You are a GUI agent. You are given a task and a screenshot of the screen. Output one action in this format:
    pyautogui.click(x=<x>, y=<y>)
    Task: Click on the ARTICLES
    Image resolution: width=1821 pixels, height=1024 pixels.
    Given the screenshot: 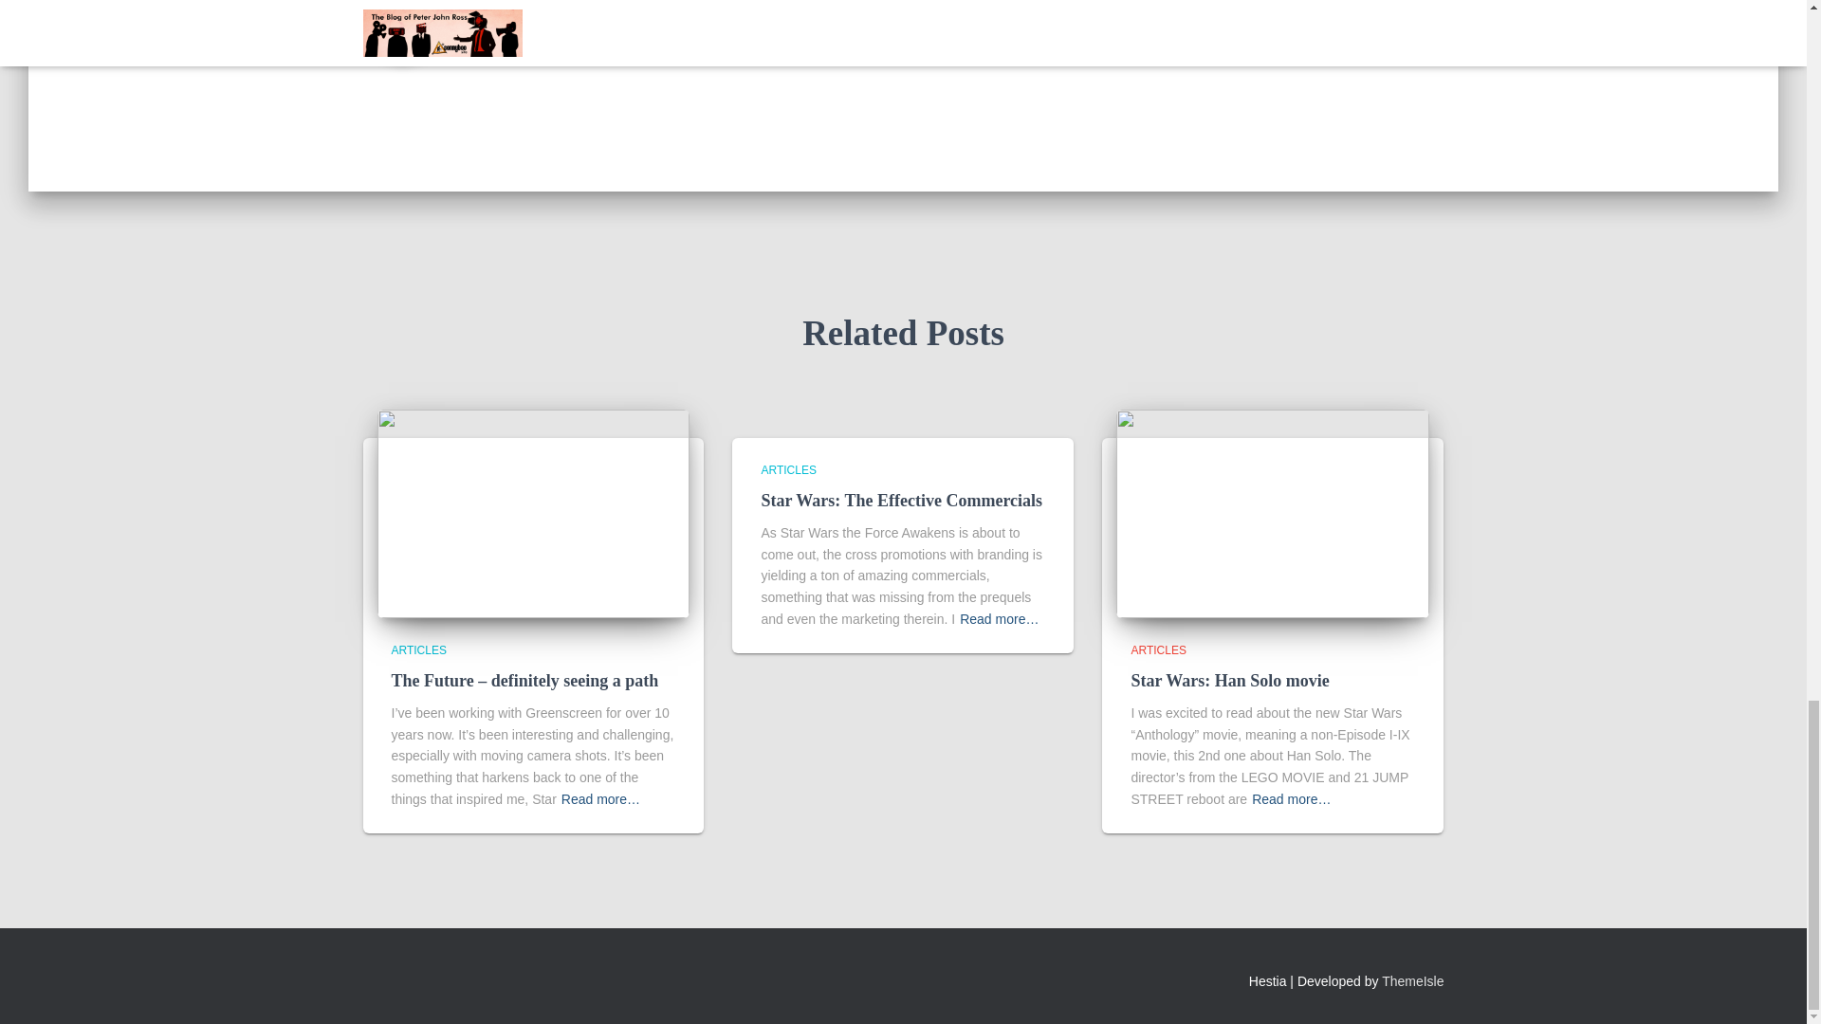 What is the action you would take?
    pyautogui.click(x=418, y=650)
    